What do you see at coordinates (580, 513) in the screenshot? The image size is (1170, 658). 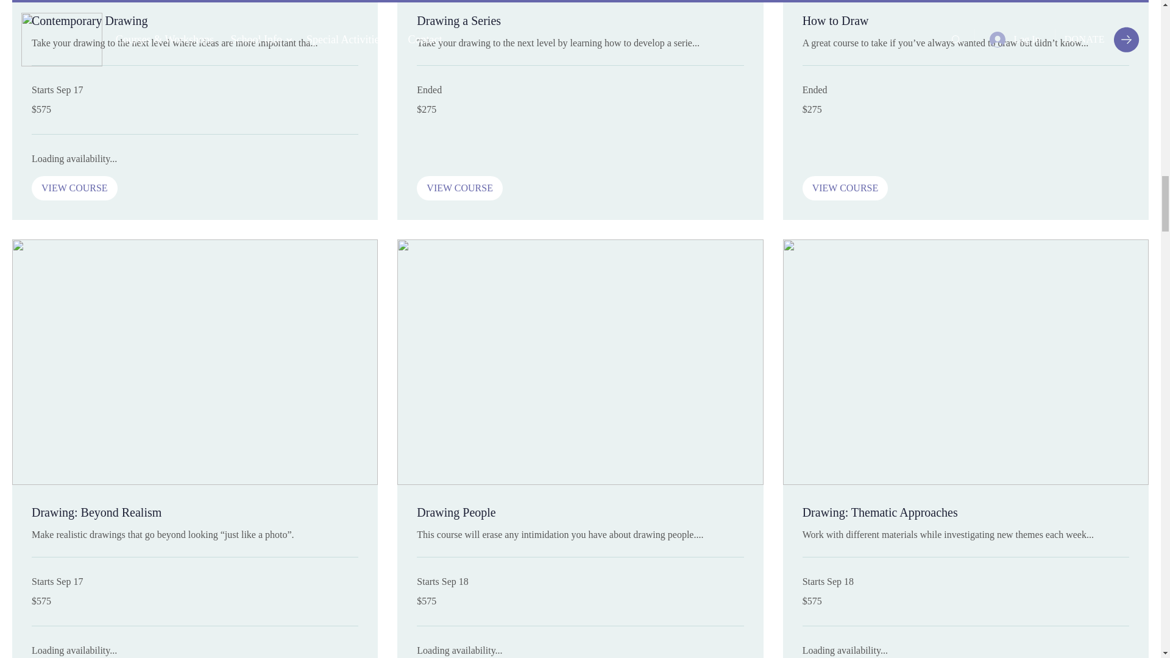 I see `Drawing People` at bounding box center [580, 513].